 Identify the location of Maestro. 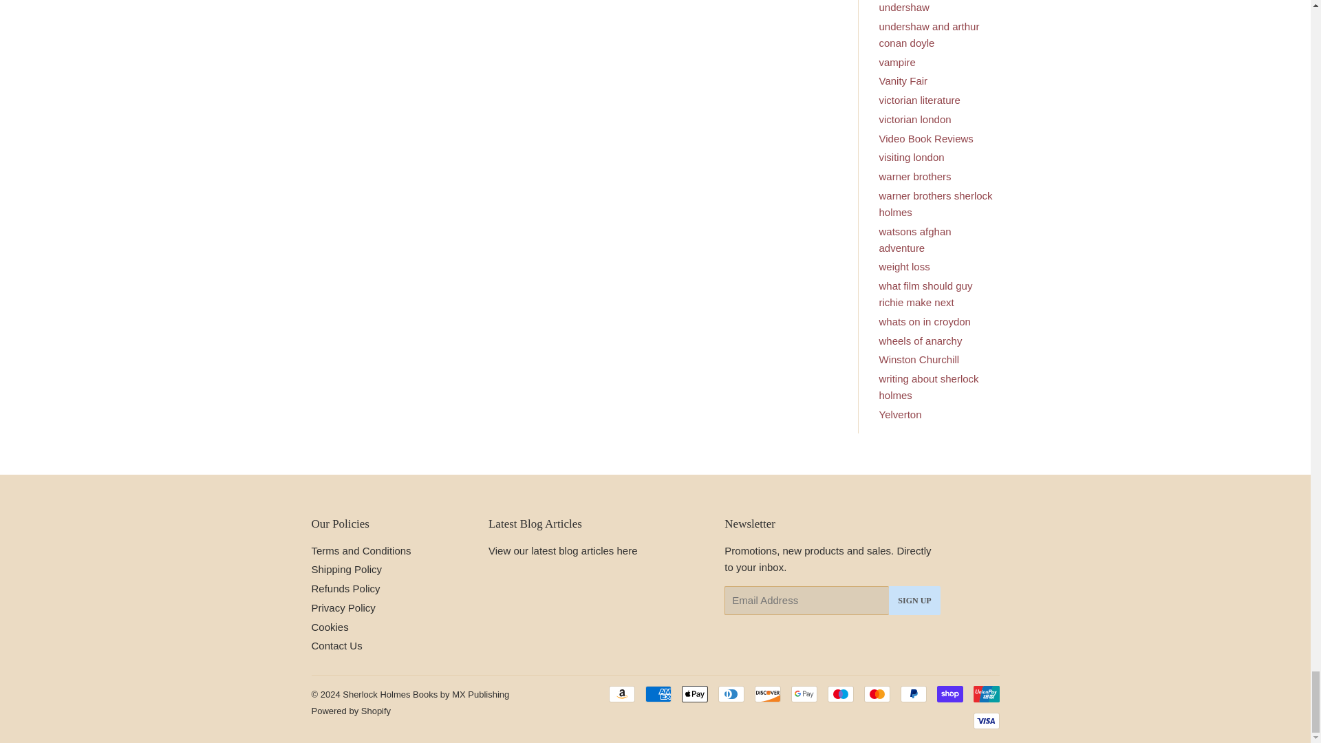
(839, 693).